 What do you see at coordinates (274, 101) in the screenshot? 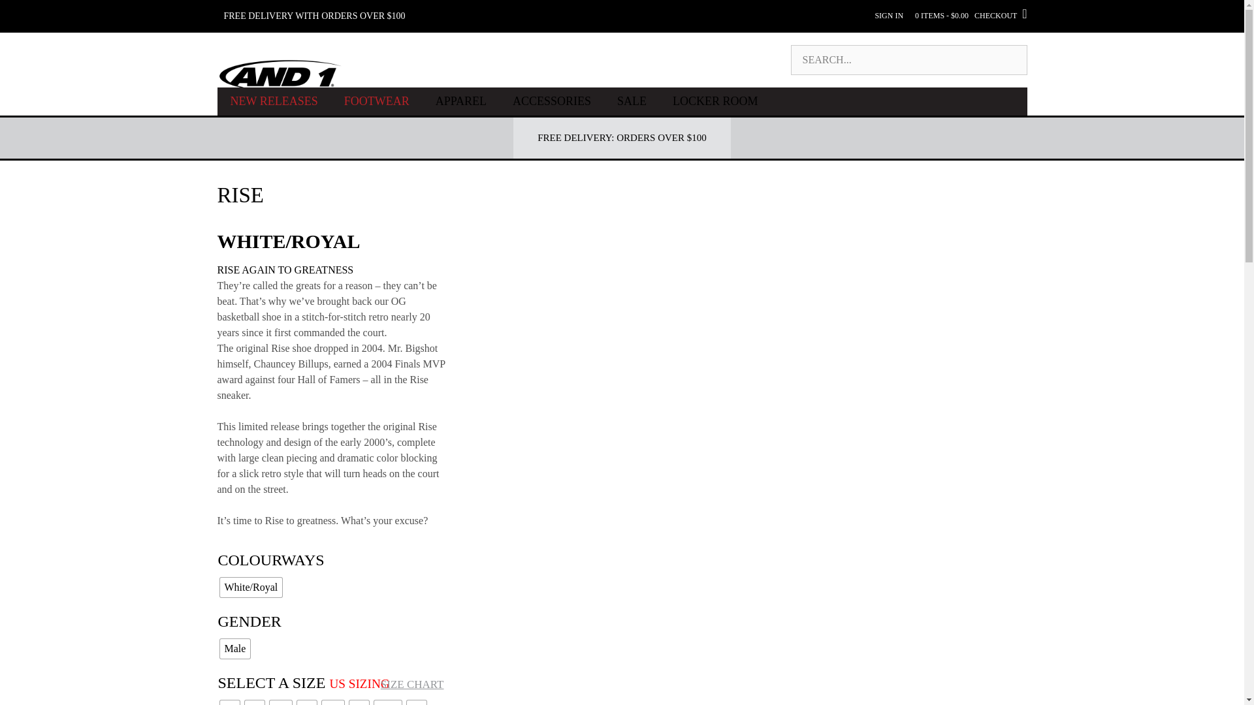
I see `NEW RELEASES` at bounding box center [274, 101].